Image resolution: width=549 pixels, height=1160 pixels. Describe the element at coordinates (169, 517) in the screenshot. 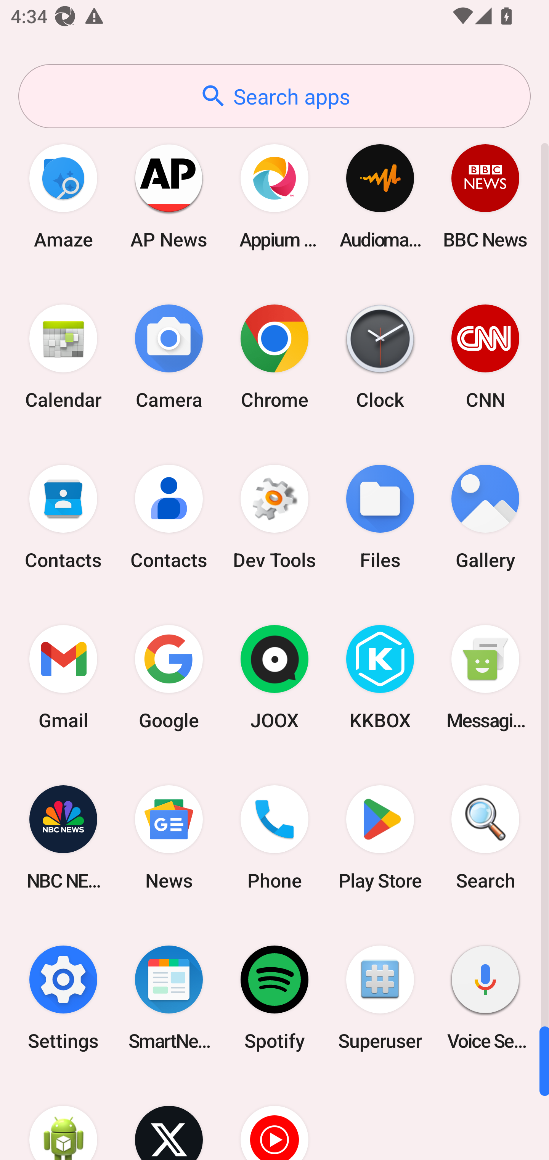

I see `Contacts` at that location.